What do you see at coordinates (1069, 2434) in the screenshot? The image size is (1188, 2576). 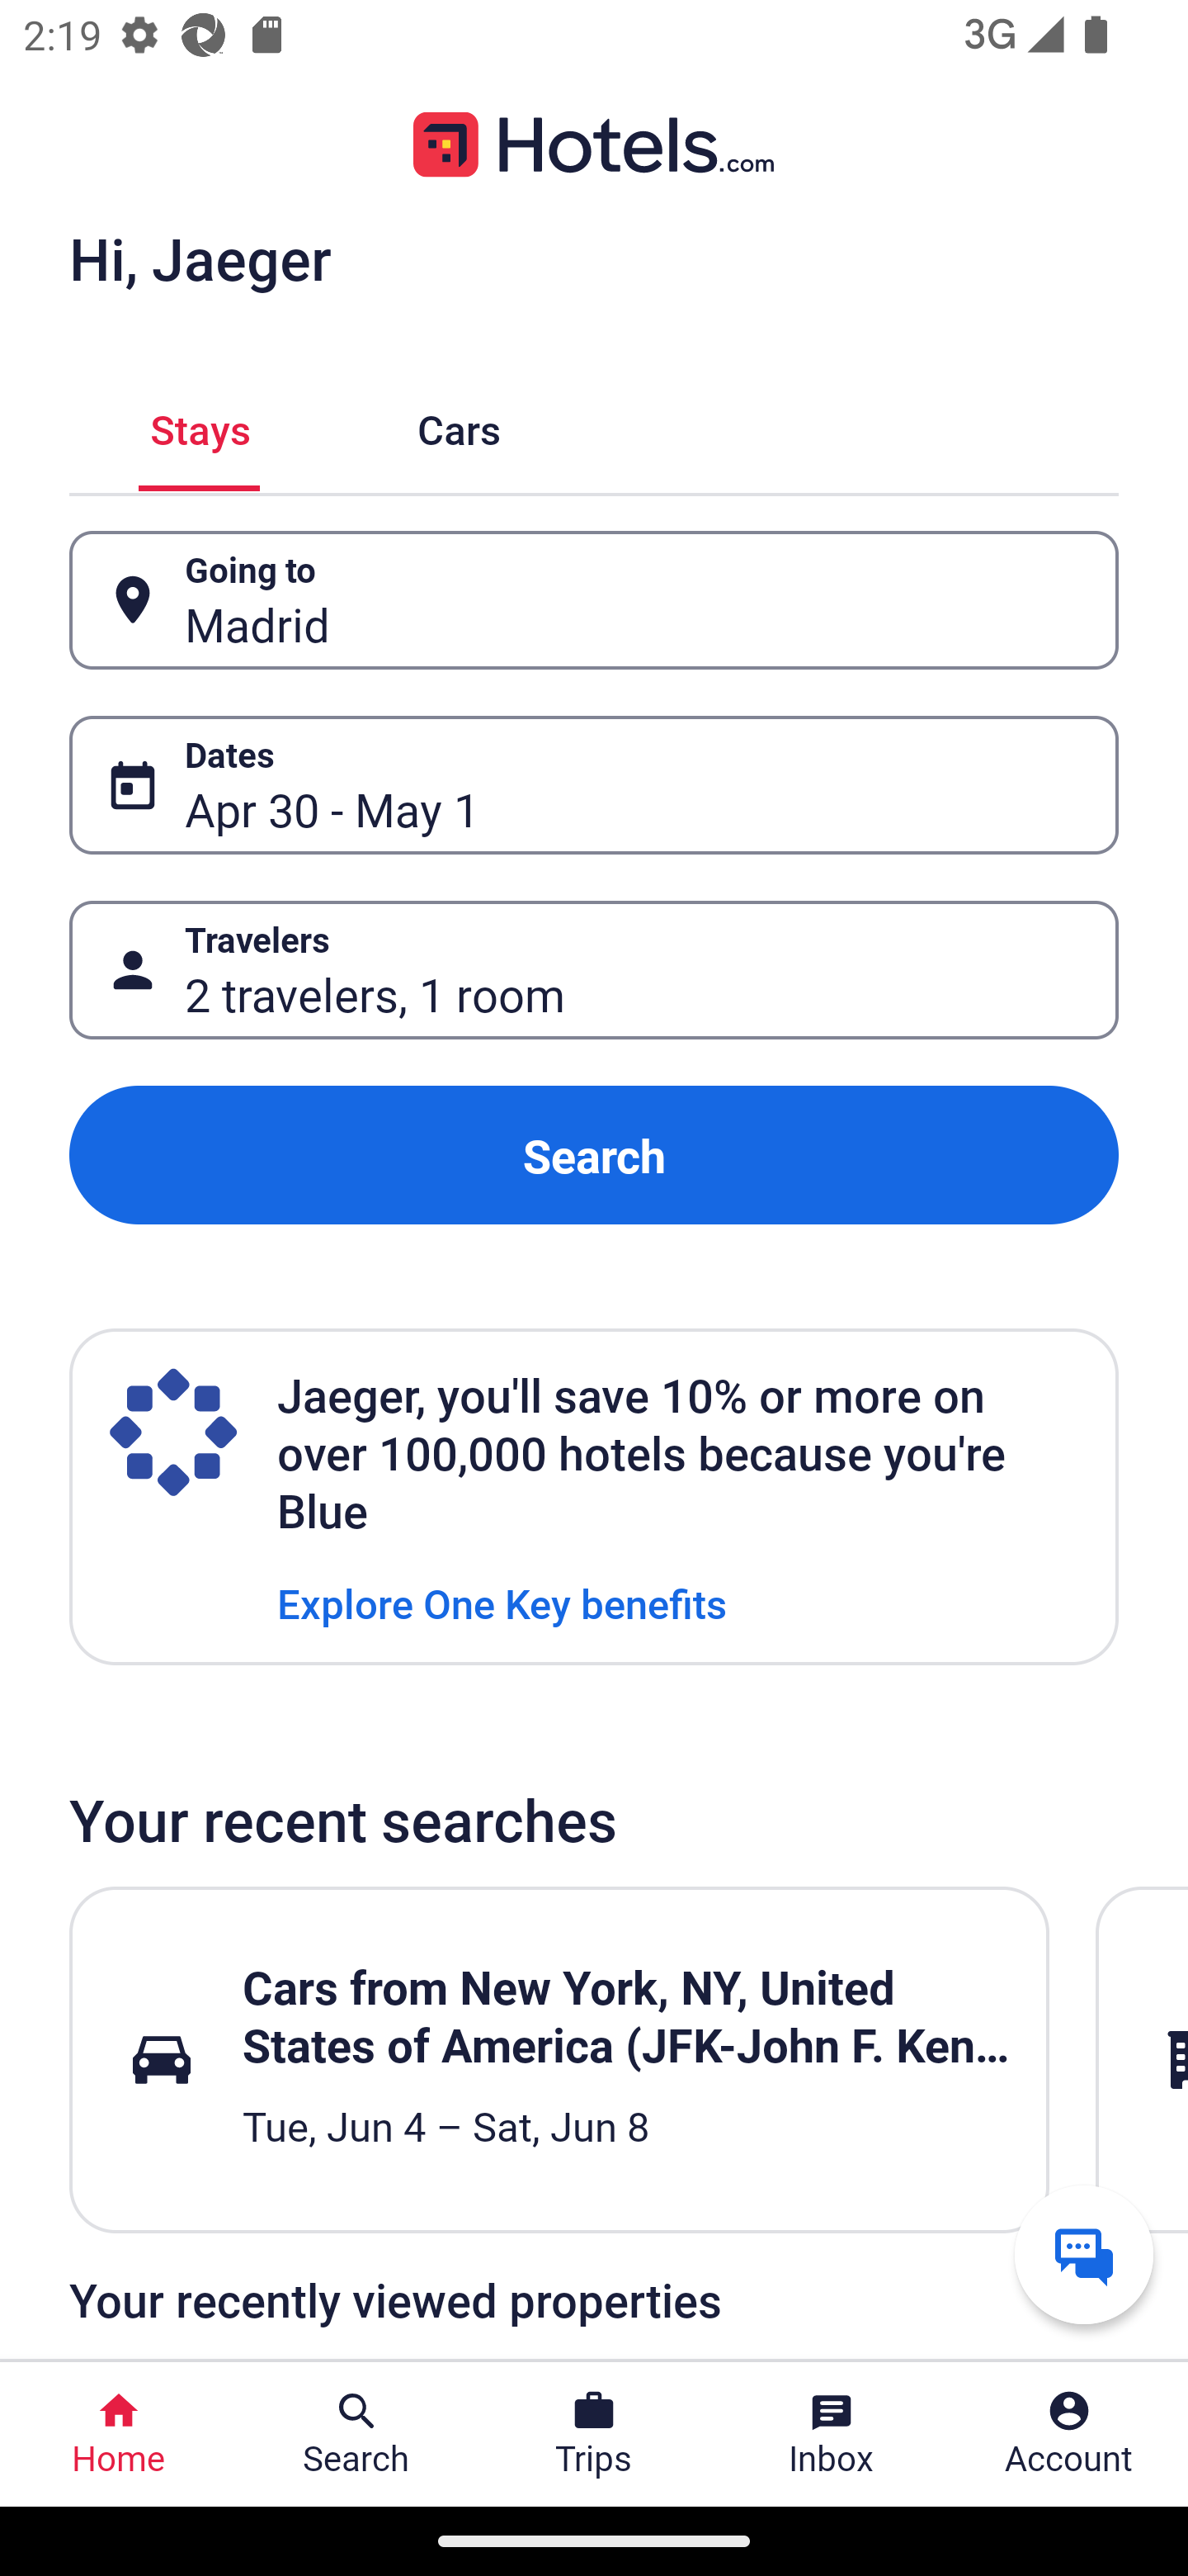 I see `Account Profile. Button` at bounding box center [1069, 2434].